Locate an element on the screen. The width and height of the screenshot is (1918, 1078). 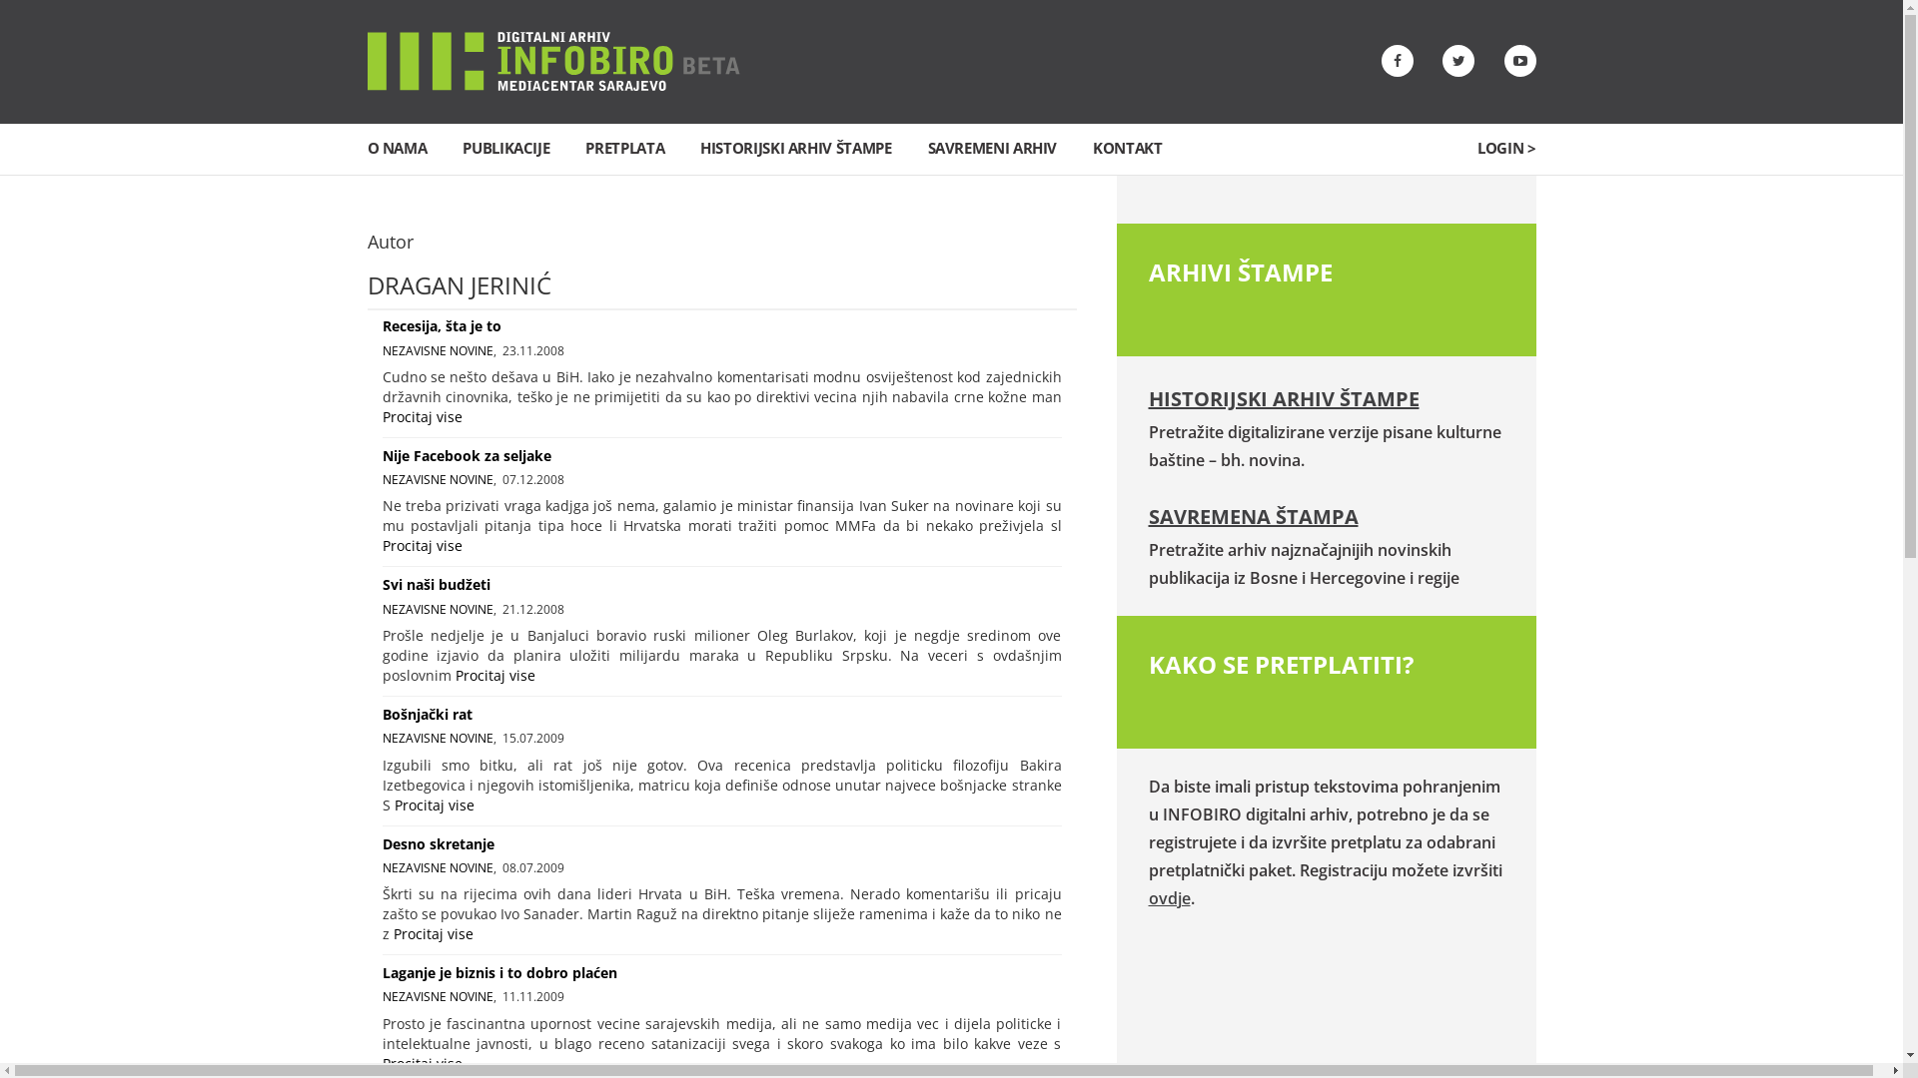
PRETPLATA is located at coordinates (625, 148).